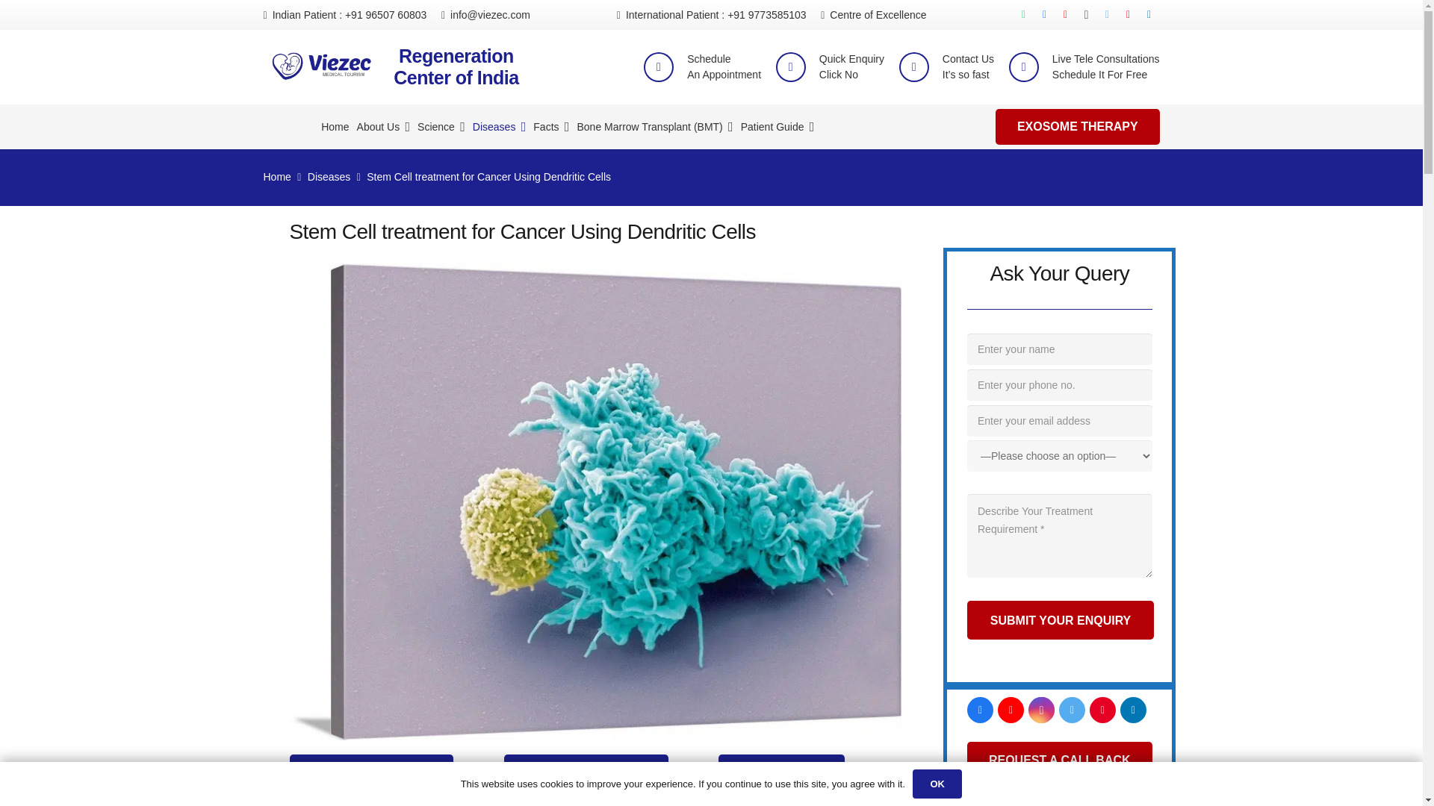  Describe the element at coordinates (1059, 760) in the screenshot. I see `Contact Us` at that location.